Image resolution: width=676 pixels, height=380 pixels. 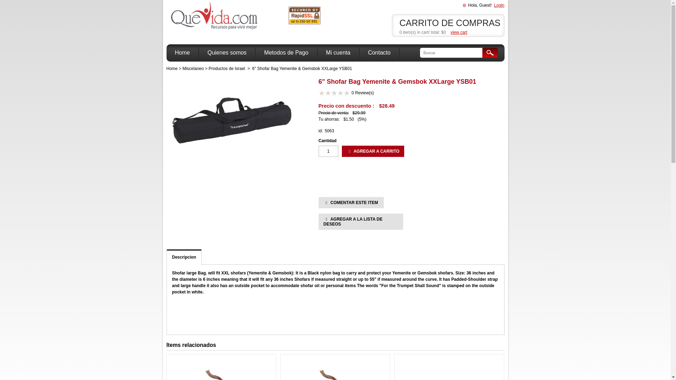 I want to click on Home, so click(x=172, y=68).